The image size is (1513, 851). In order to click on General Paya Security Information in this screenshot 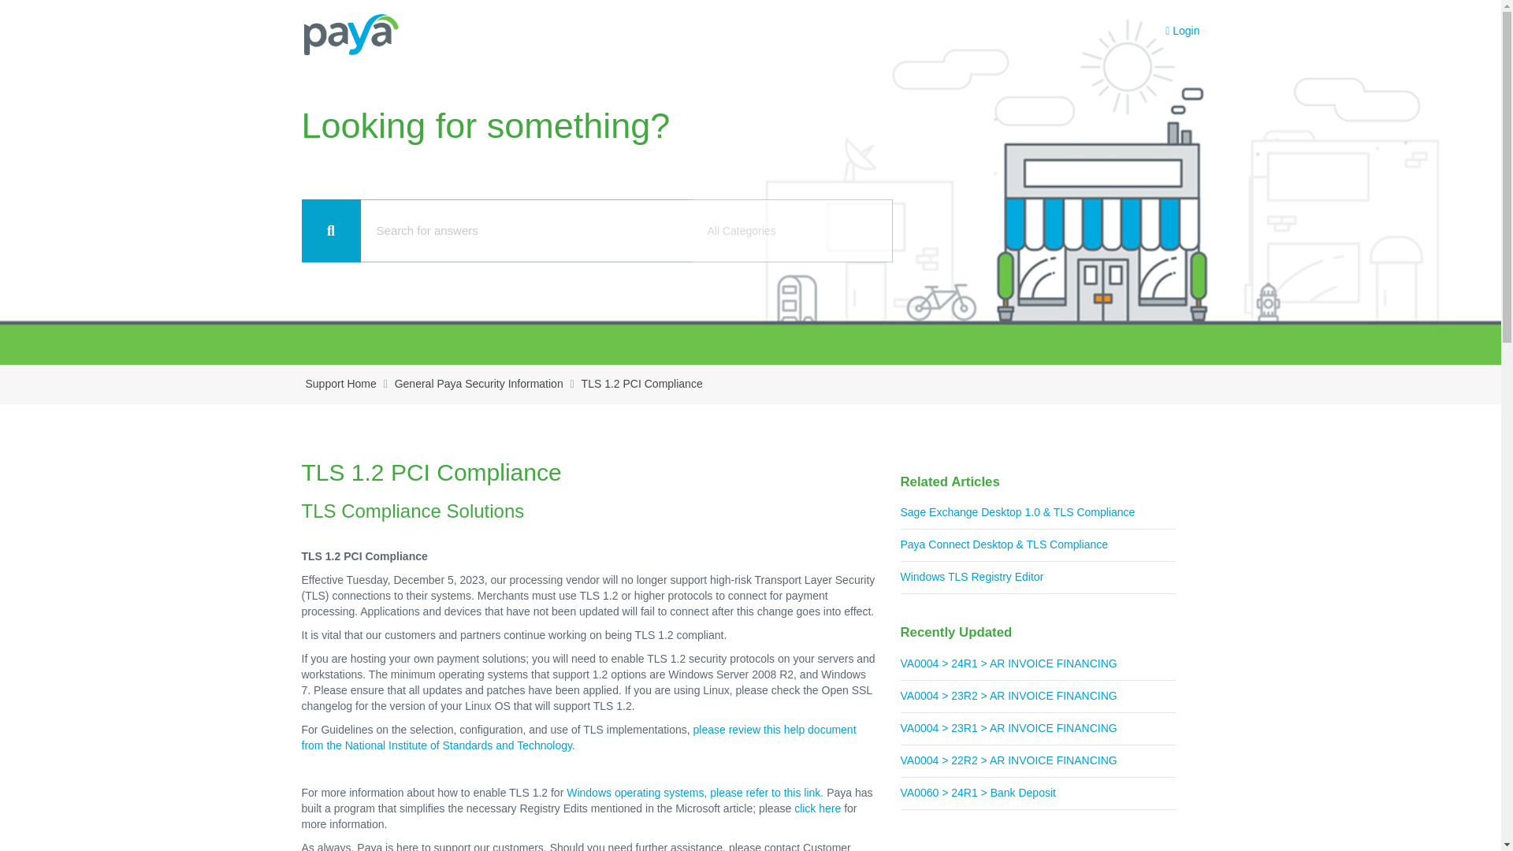, I will do `click(479, 385)`.